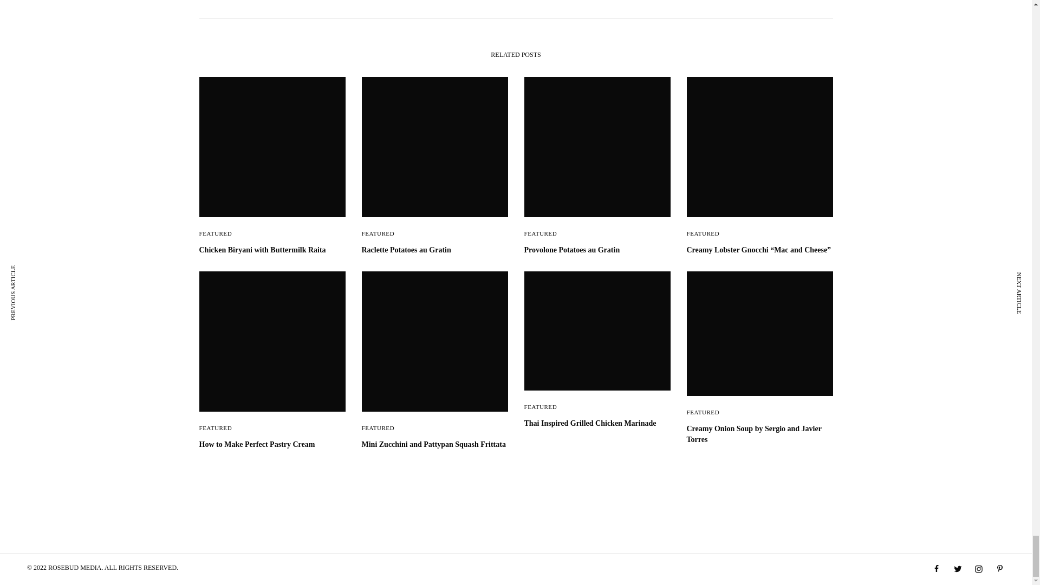 Image resolution: width=1040 pixels, height=585 pixels. What do you see at coordinates (272, 250) in the screenshot?
I see `Chicken Biryani with Buttermilk Raita` at bounding box center [272, 250].